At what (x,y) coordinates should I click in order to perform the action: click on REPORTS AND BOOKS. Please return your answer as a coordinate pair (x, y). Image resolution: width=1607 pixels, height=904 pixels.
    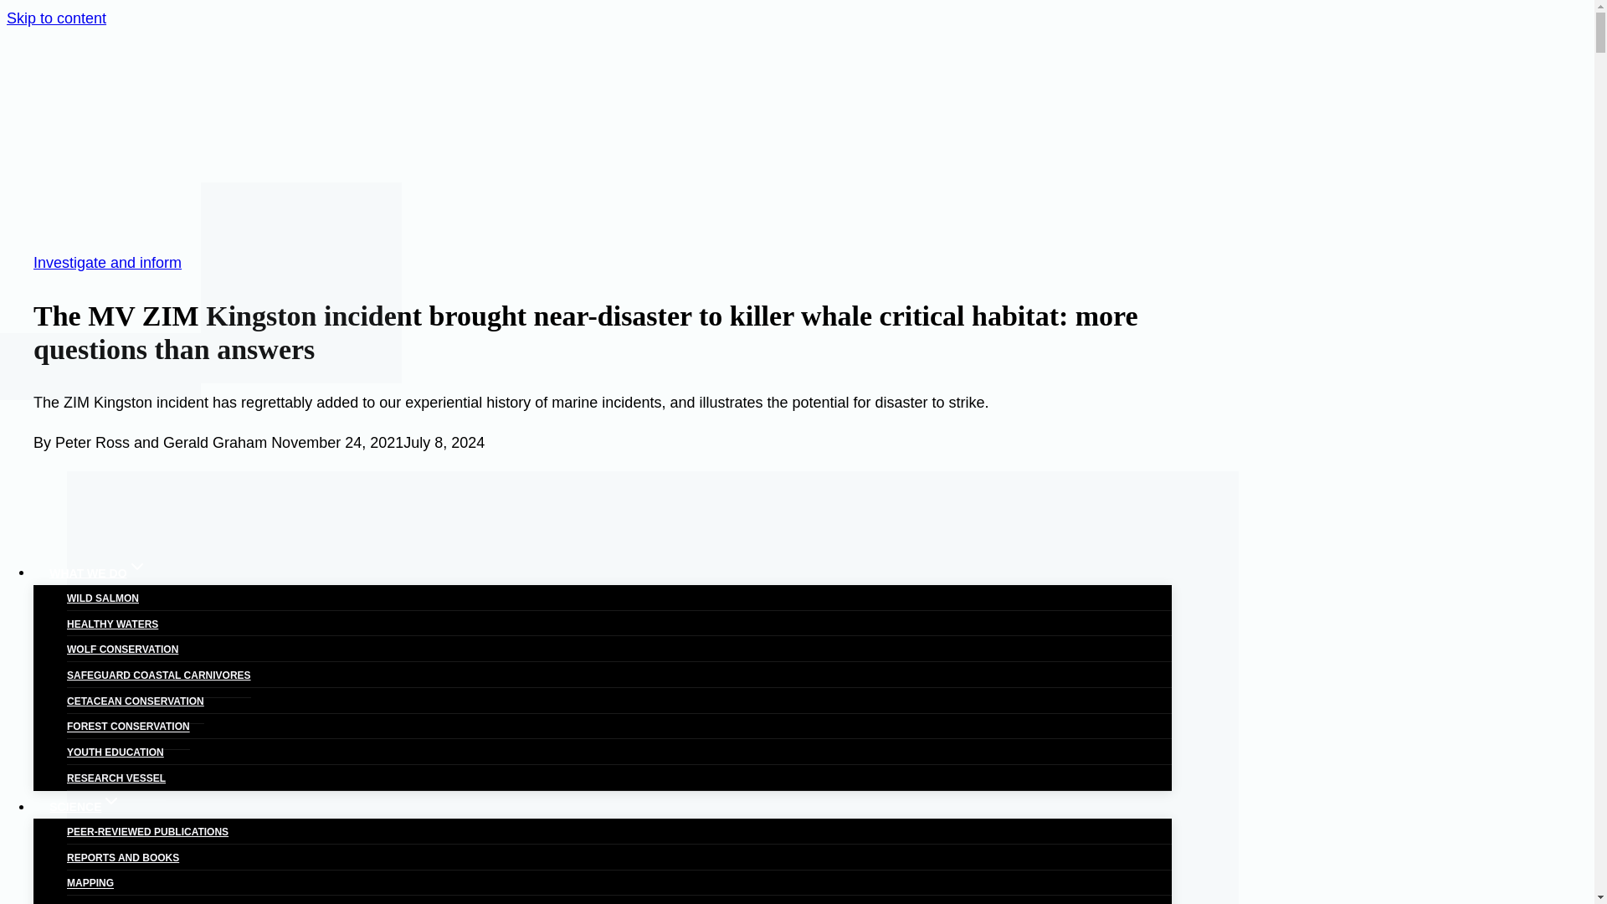
    Looking at the image, I should click on (122, 857).